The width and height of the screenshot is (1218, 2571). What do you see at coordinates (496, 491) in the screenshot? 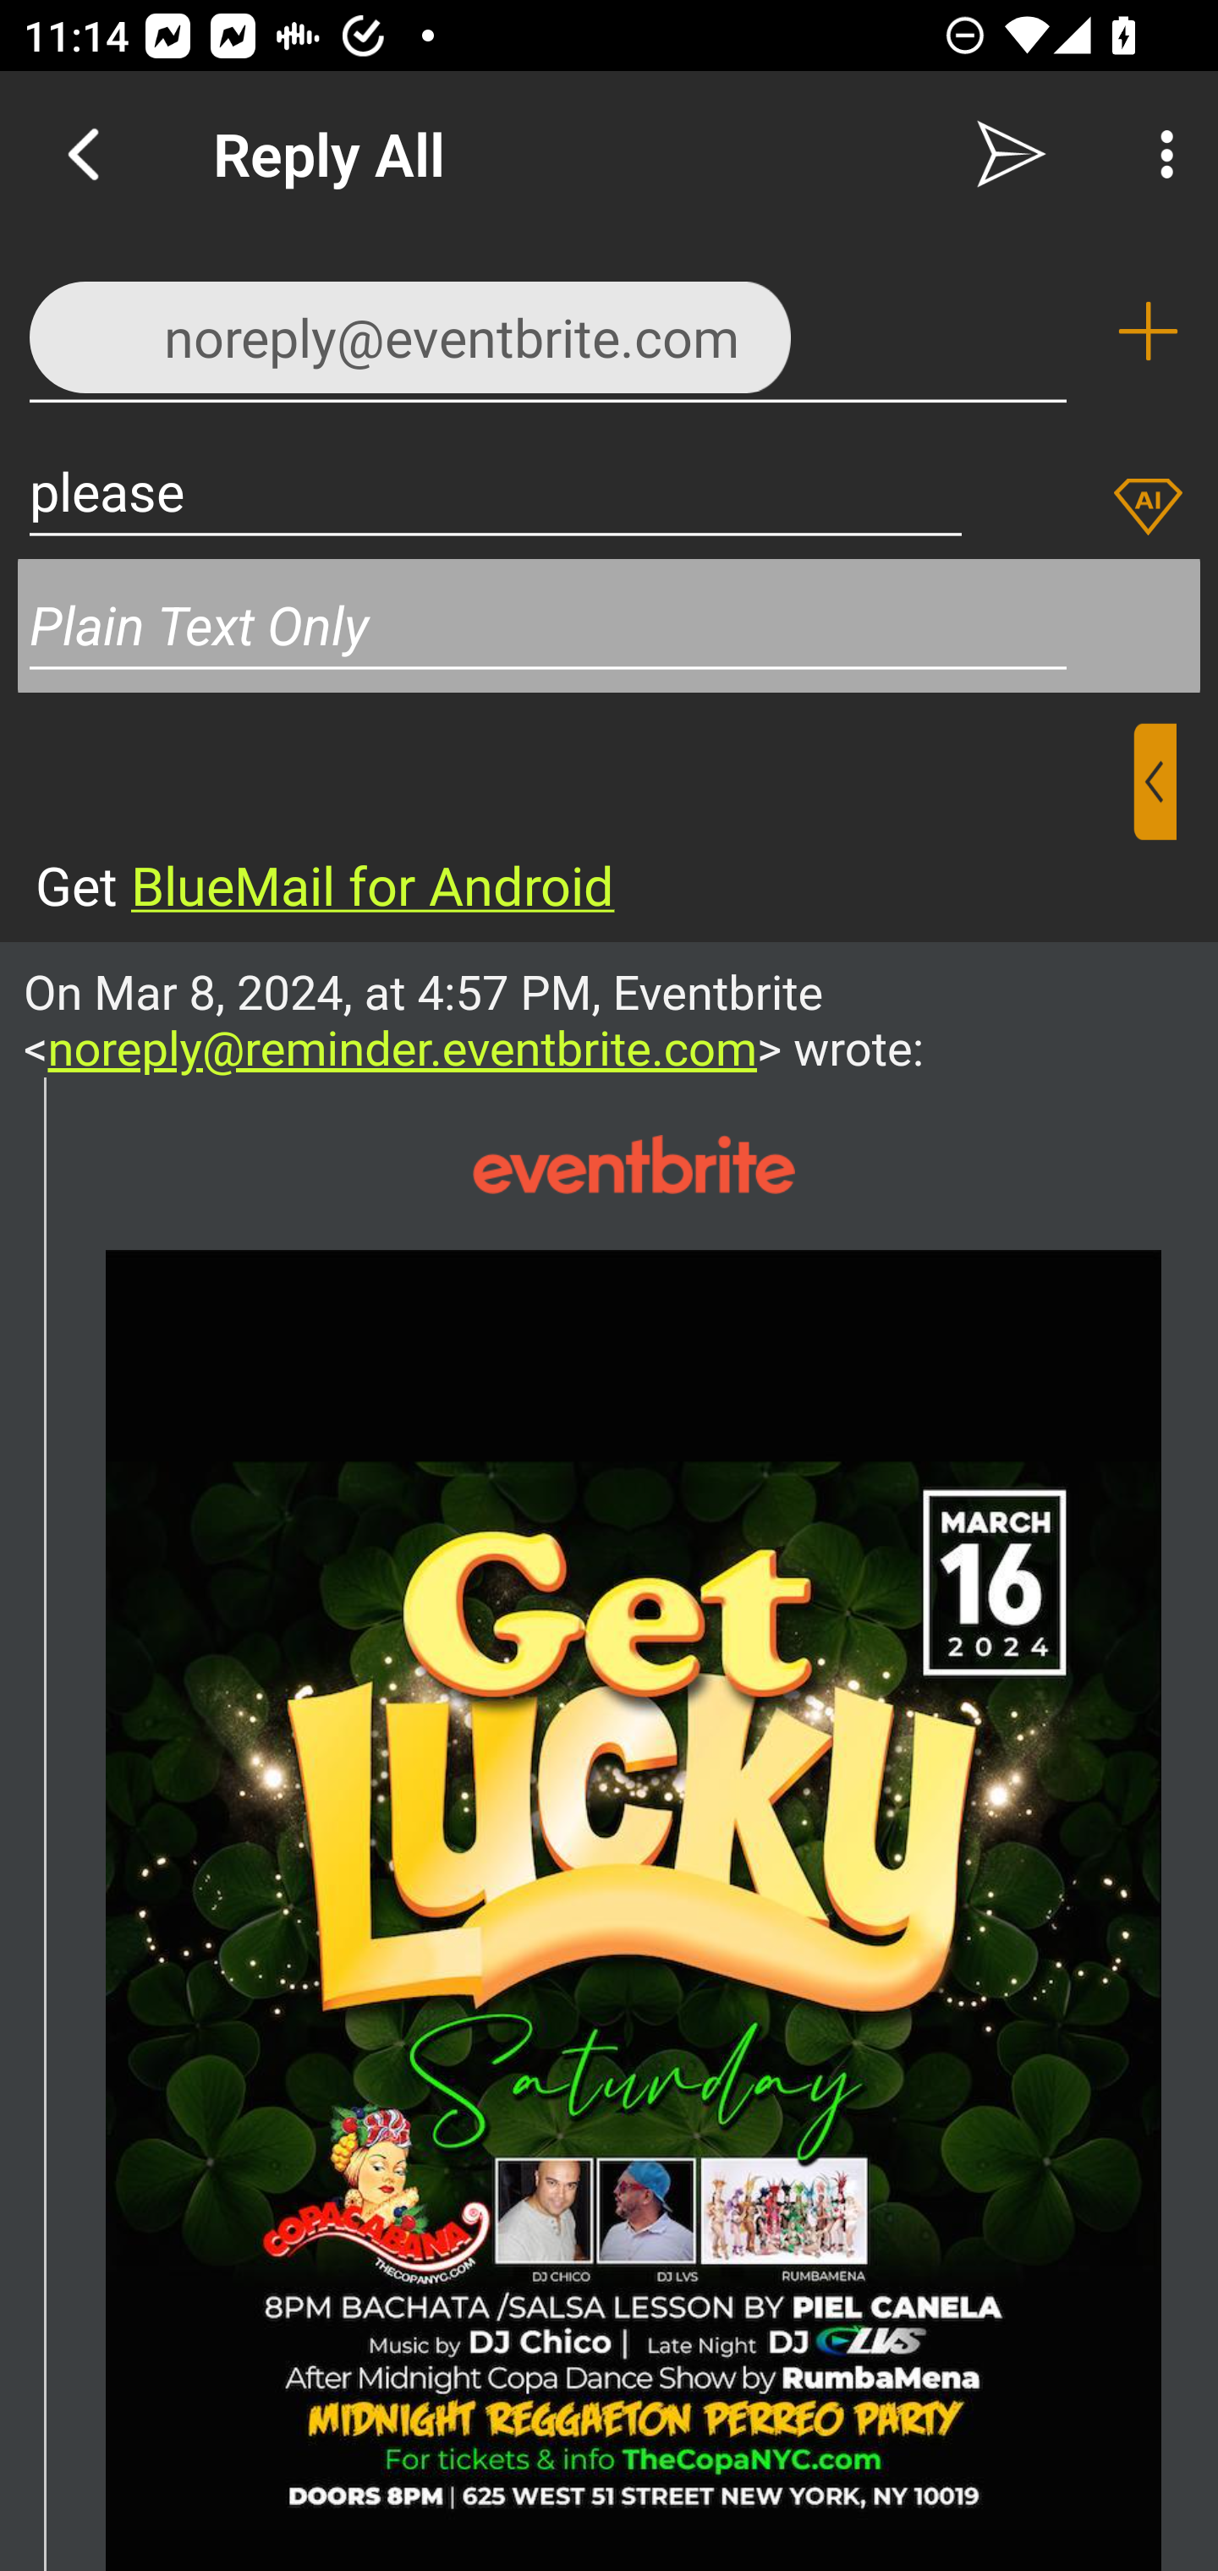
I see `please` at bounding box center [496, 491].